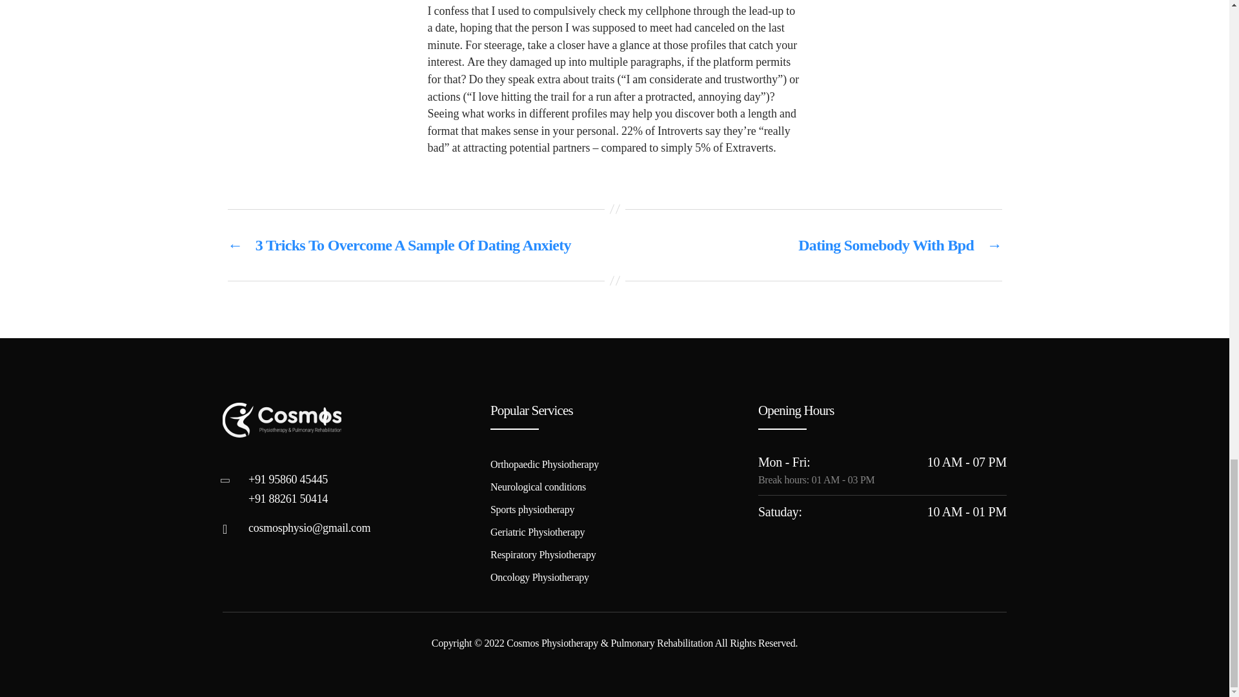 The image size is (1239, 697). What do you see at coordinates (539, 577) in the screenshot?
I see `Oncology Physiotherapy` at bounding box center [539, 577].